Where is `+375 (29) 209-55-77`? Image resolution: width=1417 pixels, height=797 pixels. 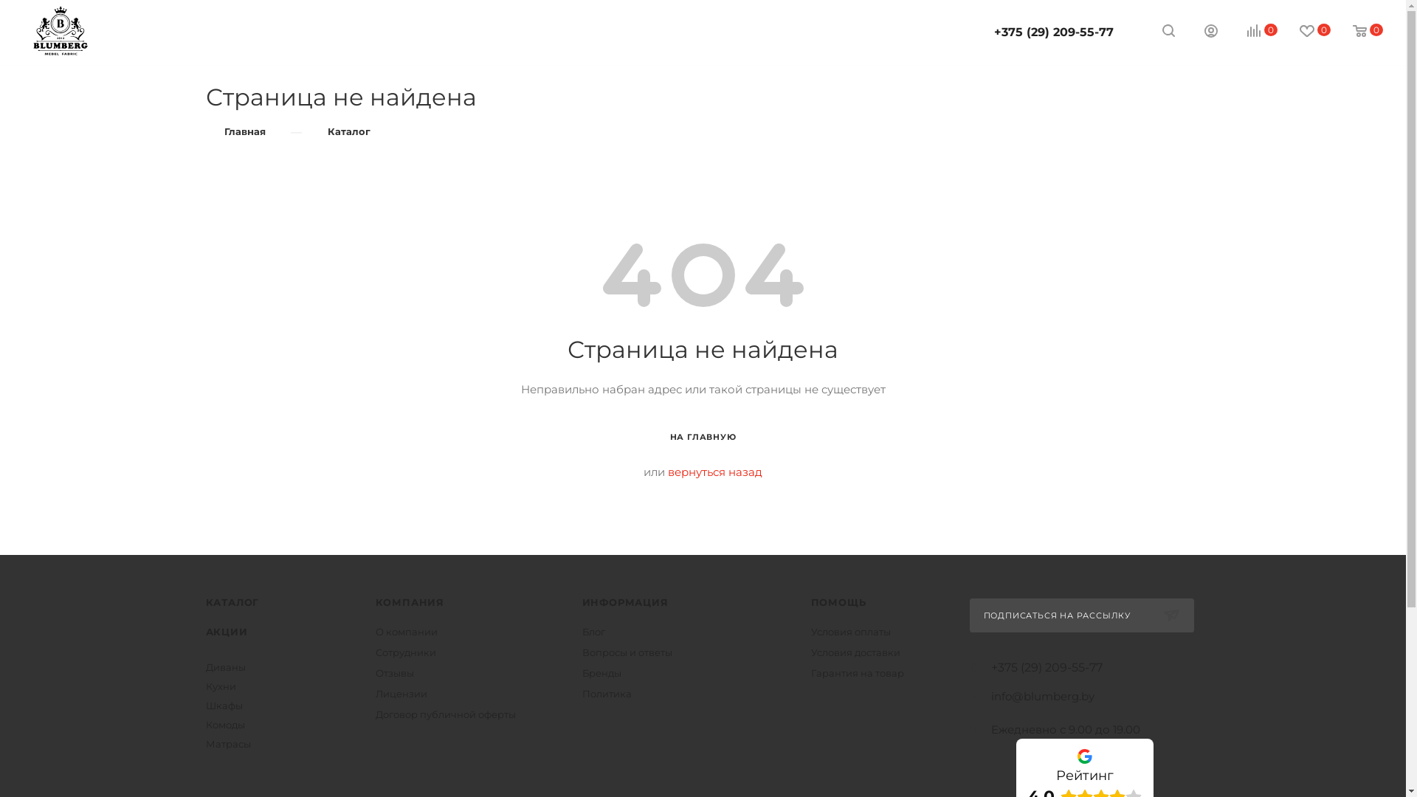 +375 (29) 209-55-77 is located at coordinates (1054, 32).